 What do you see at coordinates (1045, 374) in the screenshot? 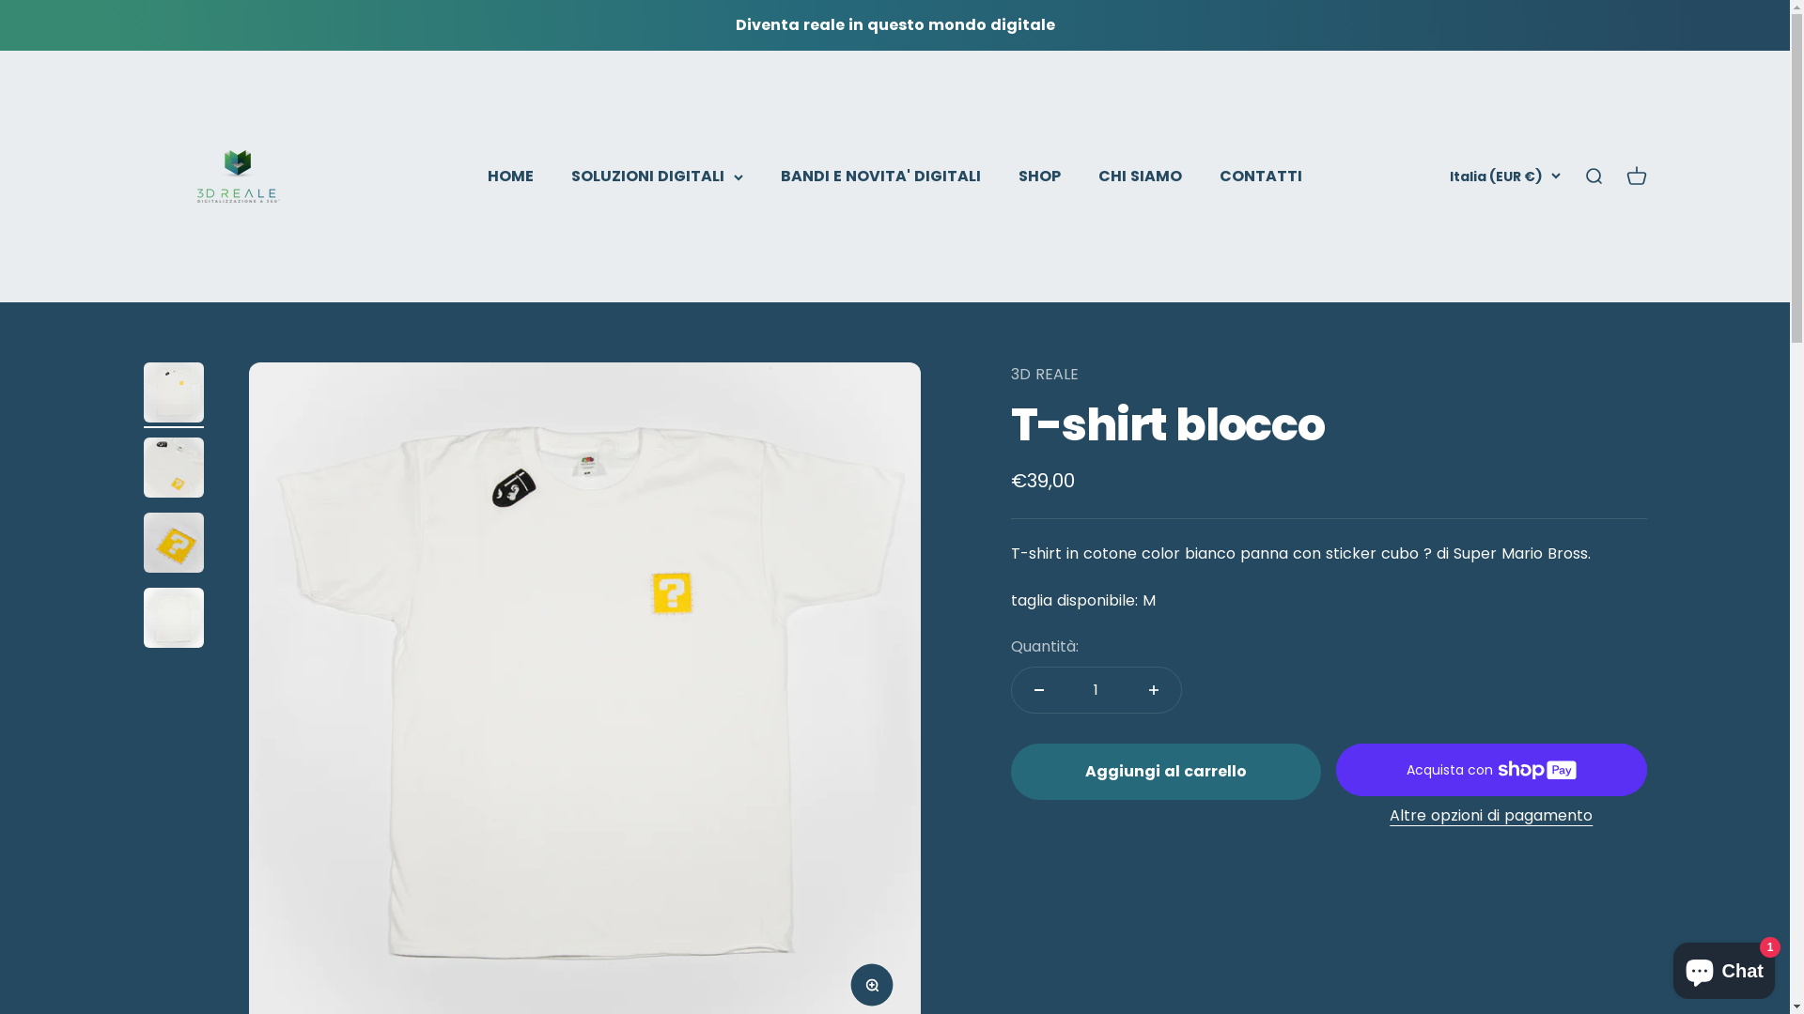
I see `3D REALE` at bounding box center [1045, 374].